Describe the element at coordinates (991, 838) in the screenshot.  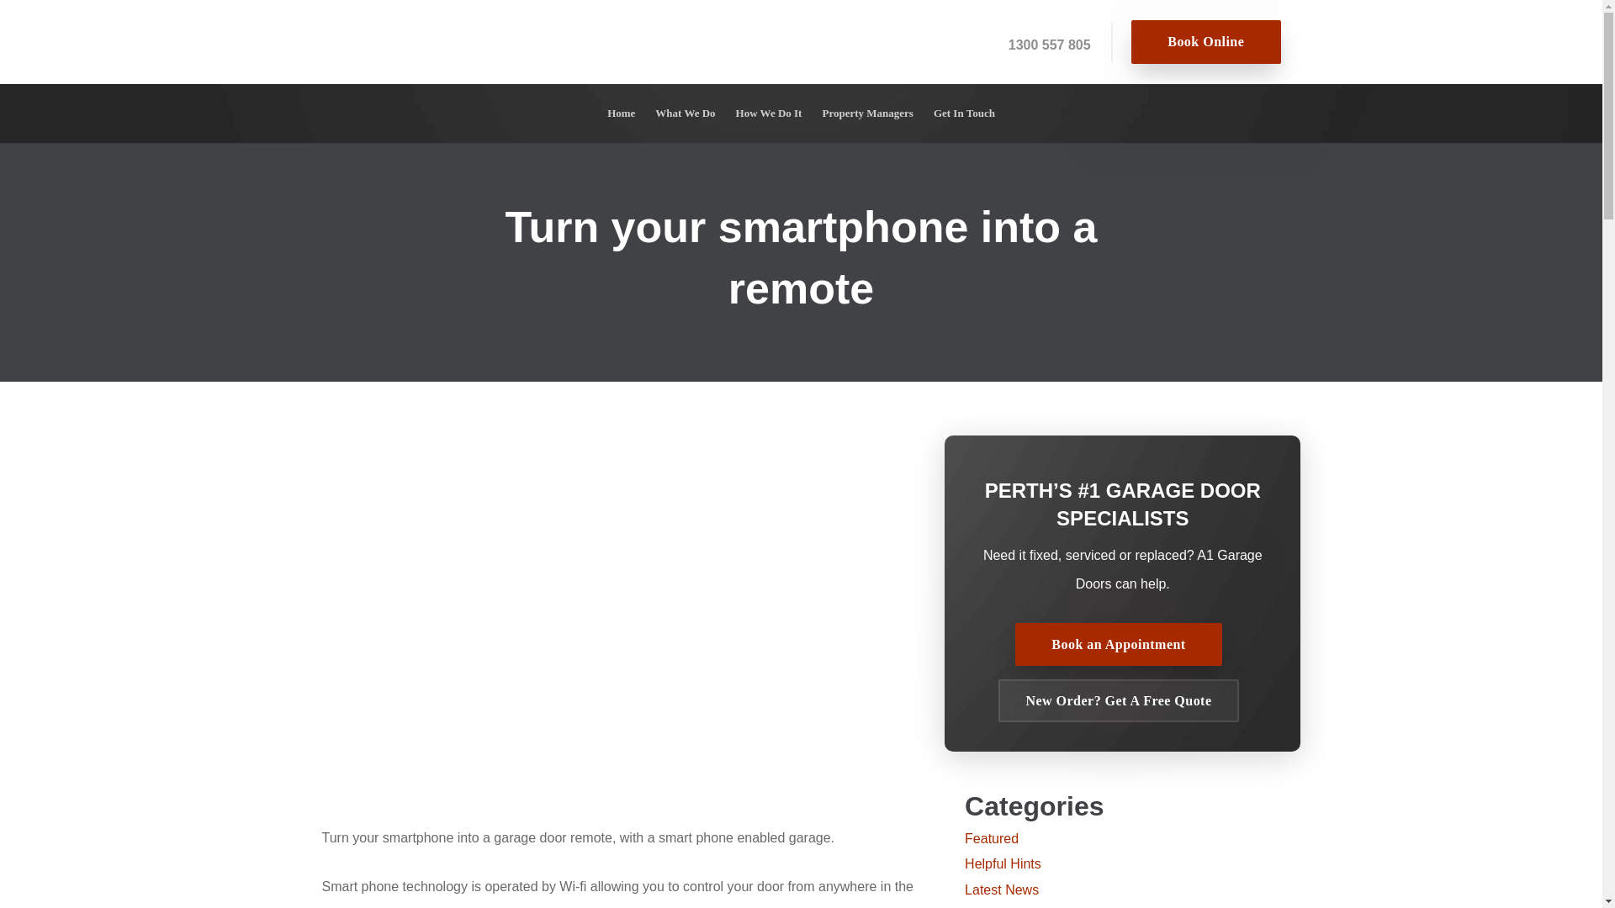
I see `Featured` at that location.